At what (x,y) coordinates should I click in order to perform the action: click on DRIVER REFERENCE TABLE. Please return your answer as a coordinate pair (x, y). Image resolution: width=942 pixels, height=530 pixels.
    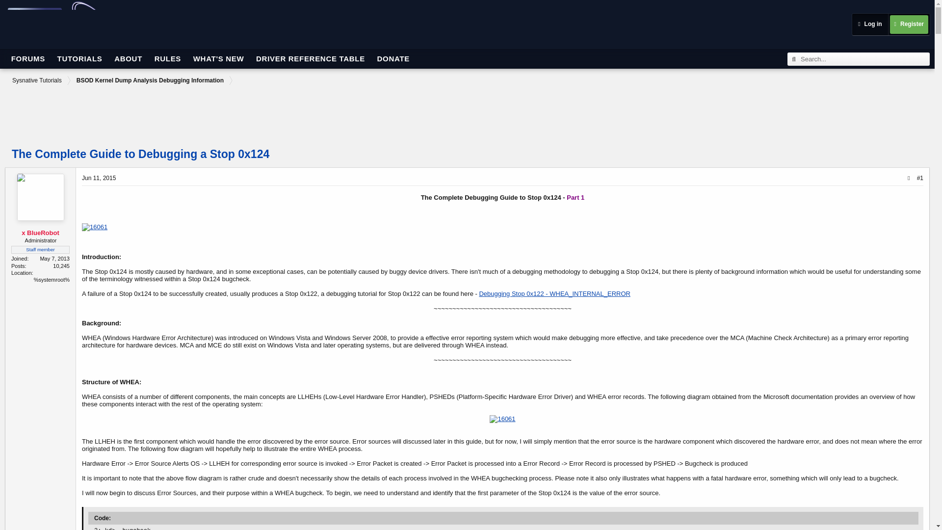
    Looking at the image, I should click on (311, 59).